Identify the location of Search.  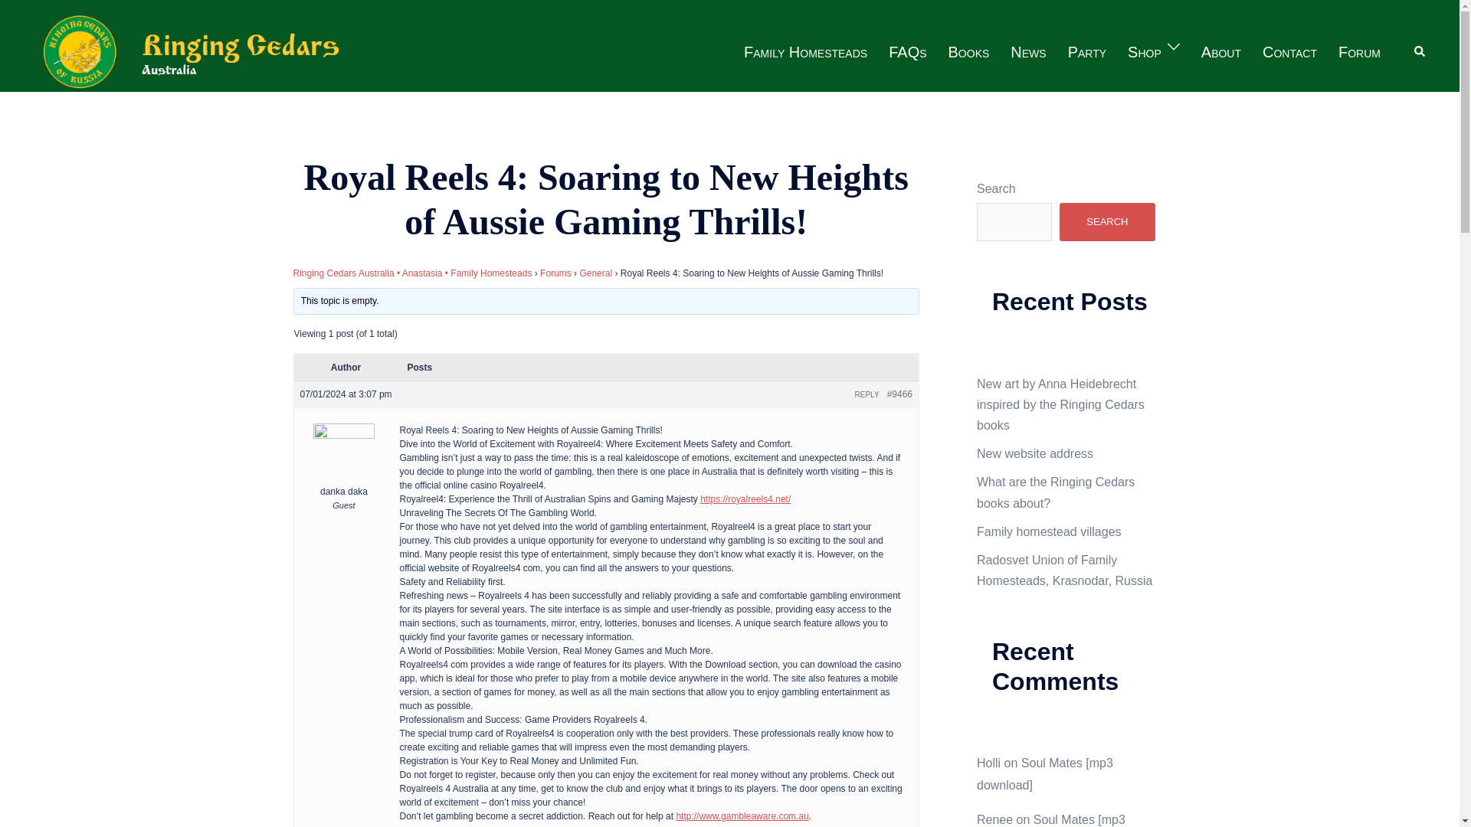
(1420, 52).